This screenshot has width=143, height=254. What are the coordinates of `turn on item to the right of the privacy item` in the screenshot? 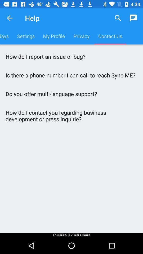 It's located at (118, 18).